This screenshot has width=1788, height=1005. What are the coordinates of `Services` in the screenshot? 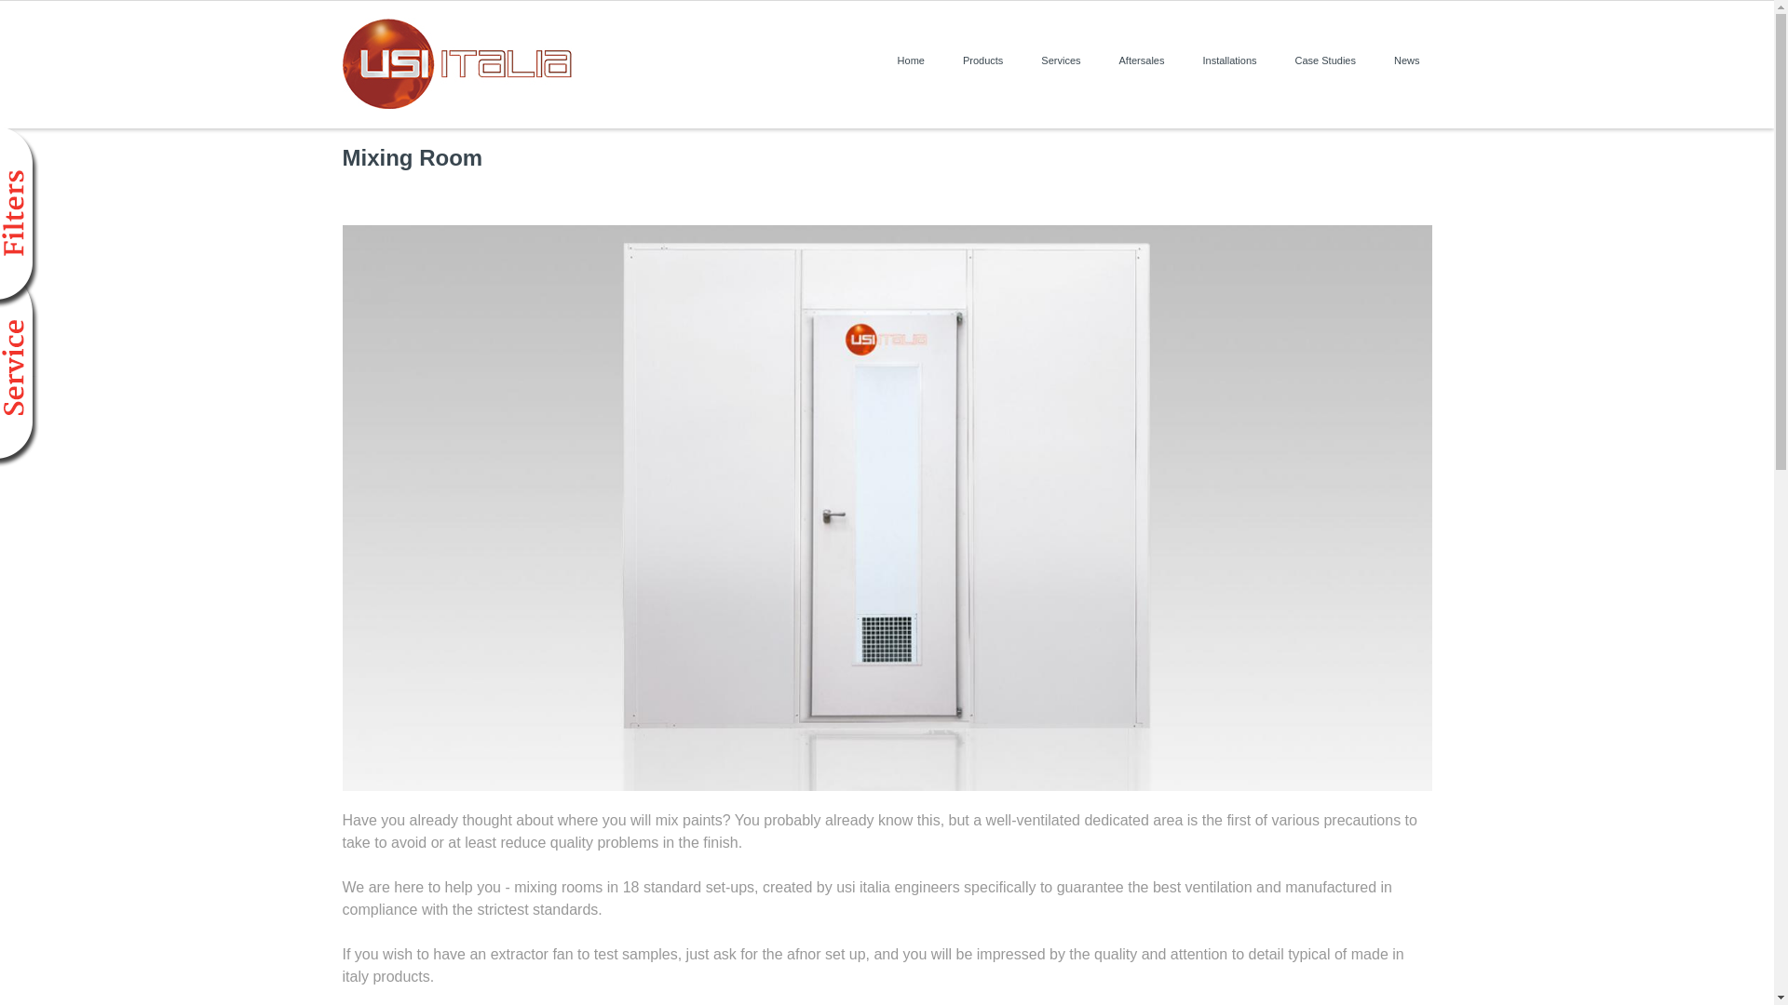 It's located at (1061, 60).